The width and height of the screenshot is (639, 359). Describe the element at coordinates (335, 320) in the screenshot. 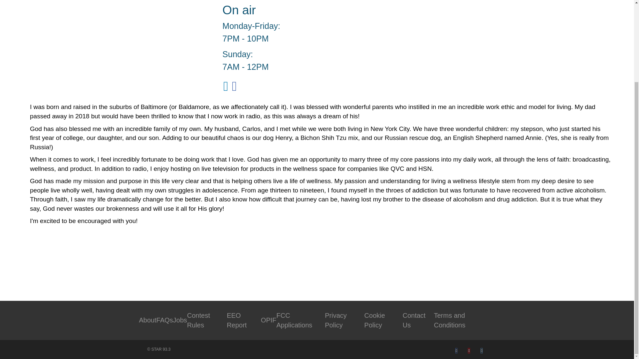

I see `Privacy Policy` at that location.